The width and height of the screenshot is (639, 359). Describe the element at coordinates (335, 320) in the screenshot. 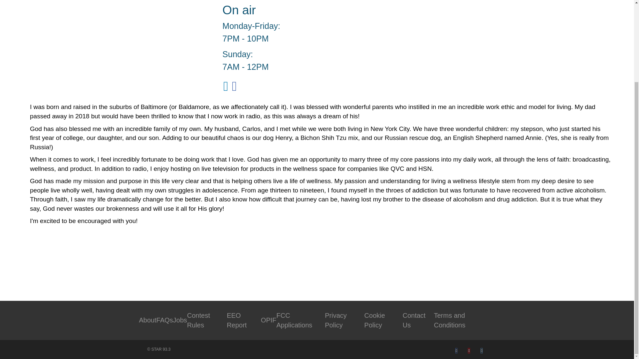

I see `Privacy Policy` at that location.